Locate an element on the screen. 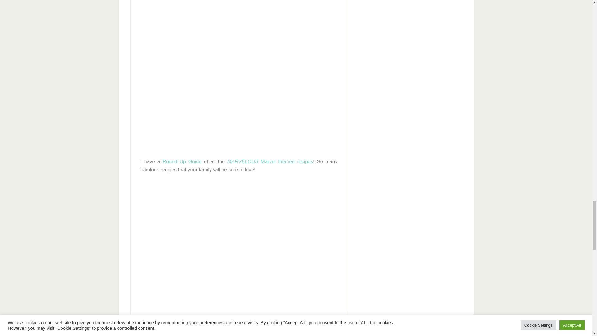 The image size is (597, 336). Round Up Guide is located at coordinates (182, 161).